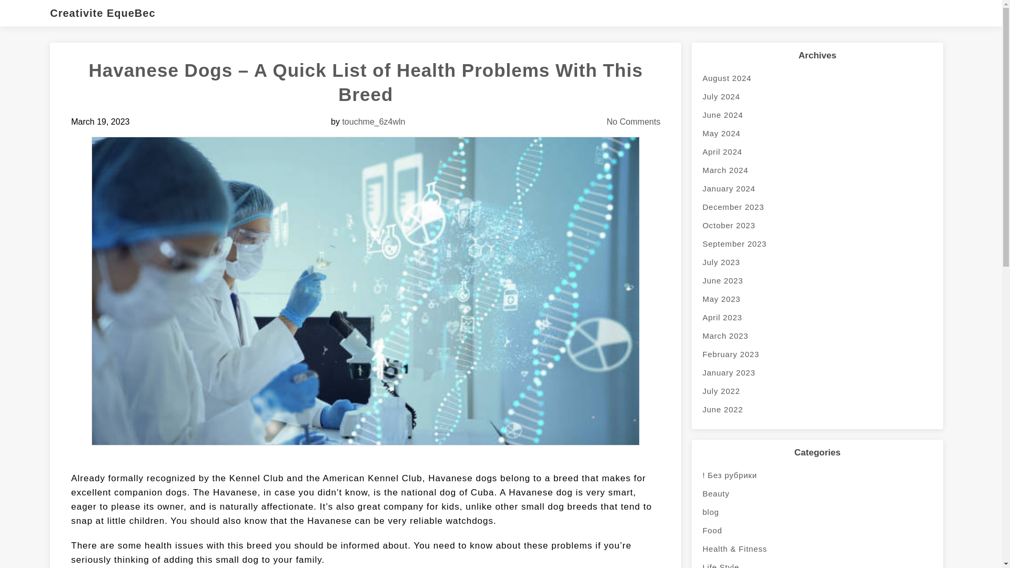 The height and width of the screenshot is (568, 1010). Describe the element at coordinates (817, 244) in the screenshot. I see `September 2023` at that location.